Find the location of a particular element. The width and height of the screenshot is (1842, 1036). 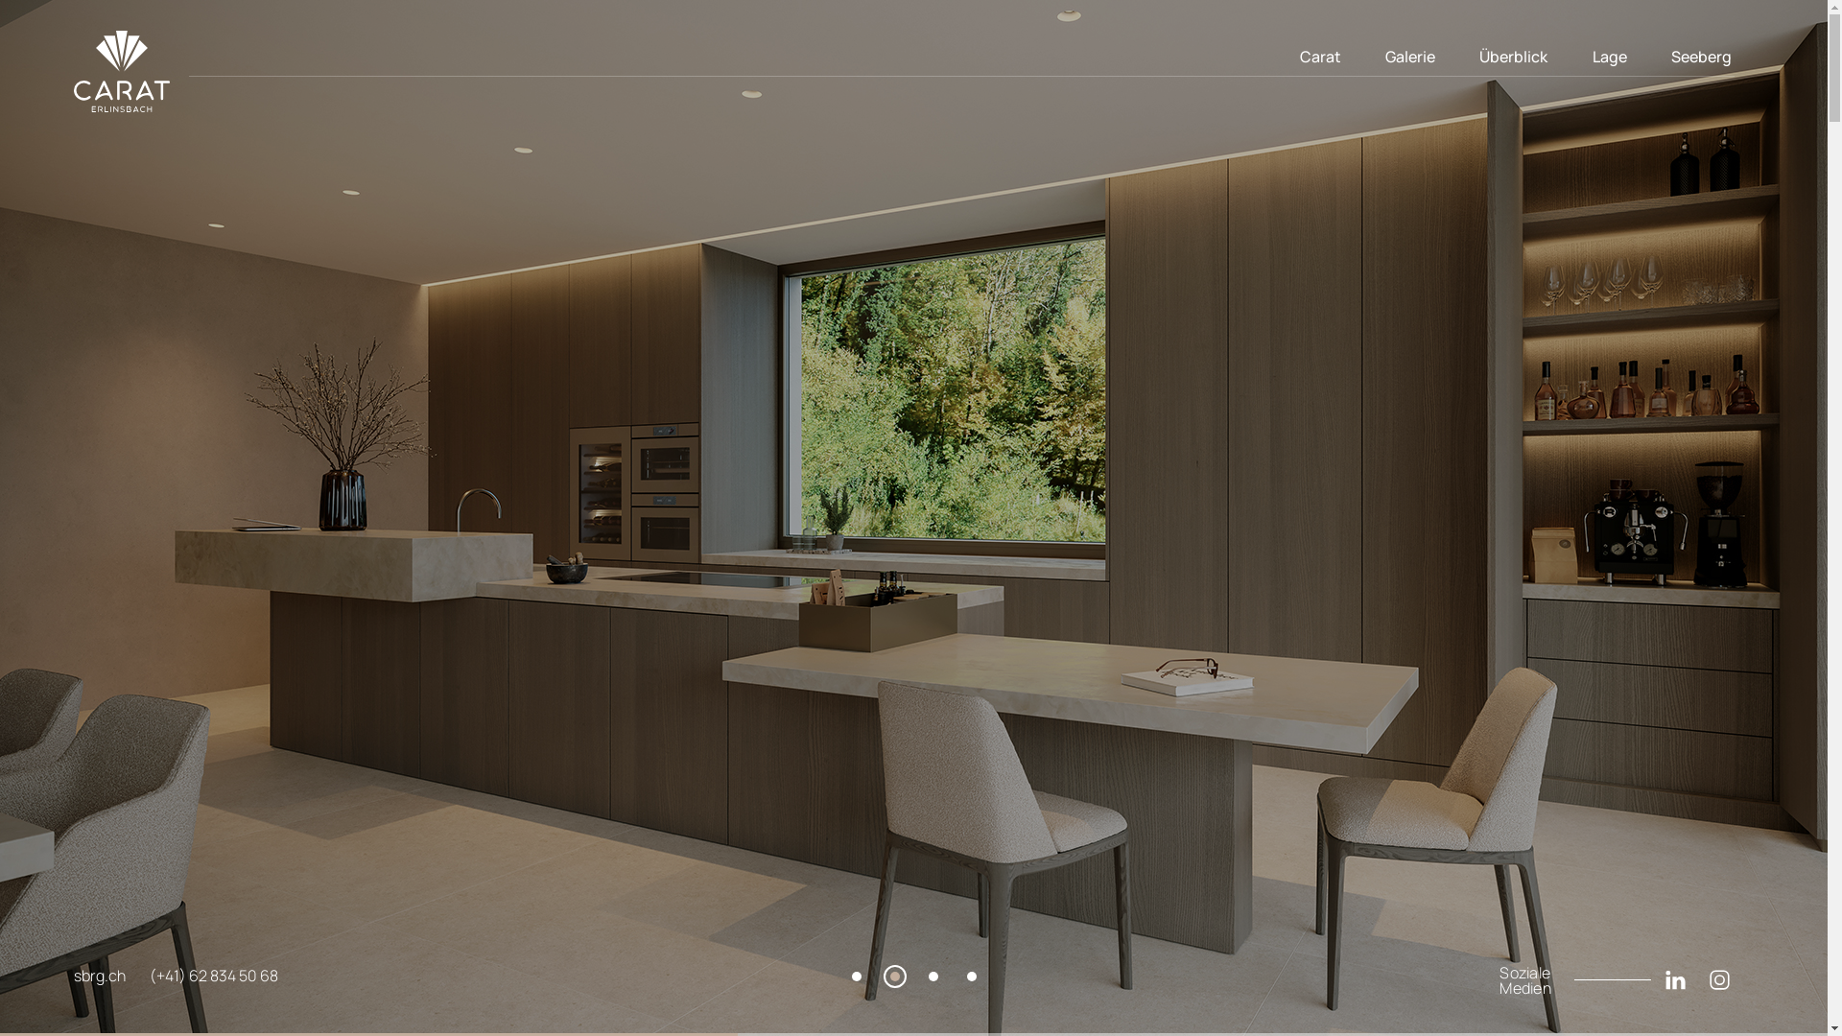

Seeberg is located at coordinates (1702, 56).